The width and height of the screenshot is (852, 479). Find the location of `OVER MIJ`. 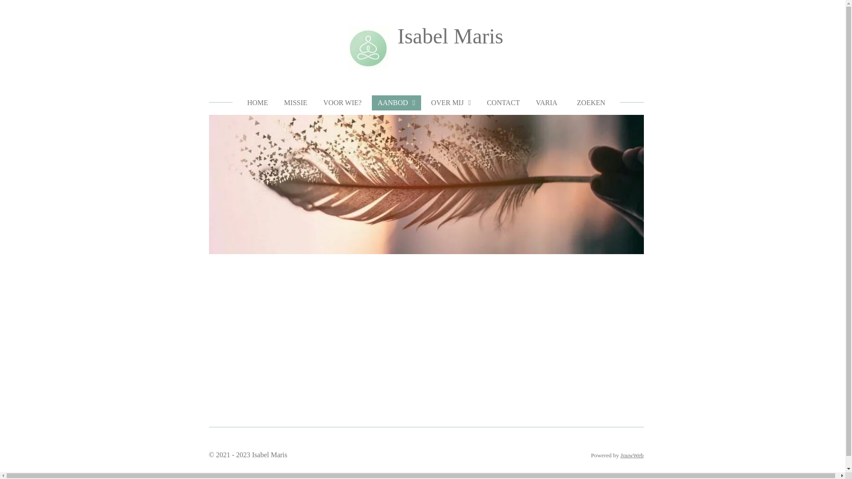

OVER MIJ is located at coordinates (451, 103).